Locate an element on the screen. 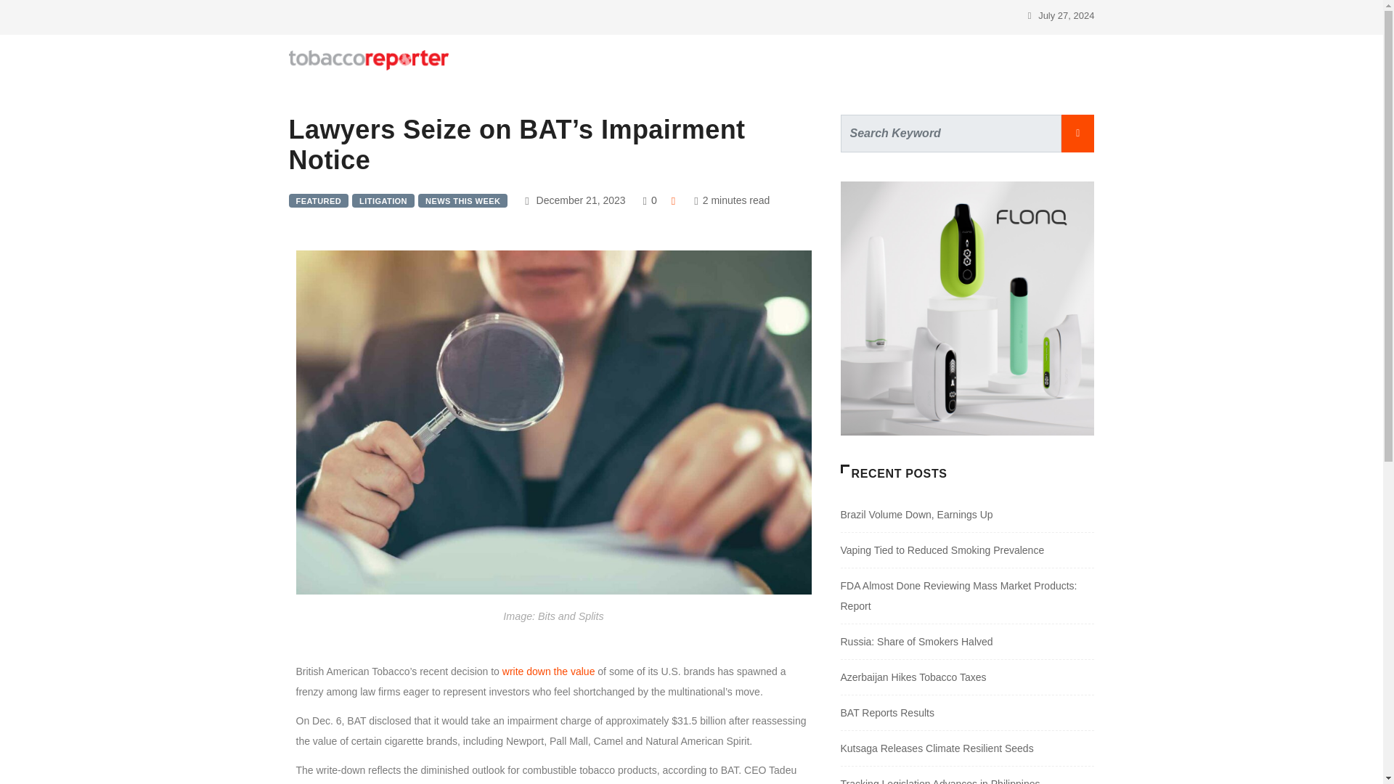 Image resolution: width=1394 pixels, height=784 pixels. popup modal for search is located at coordinates (1070, 60).